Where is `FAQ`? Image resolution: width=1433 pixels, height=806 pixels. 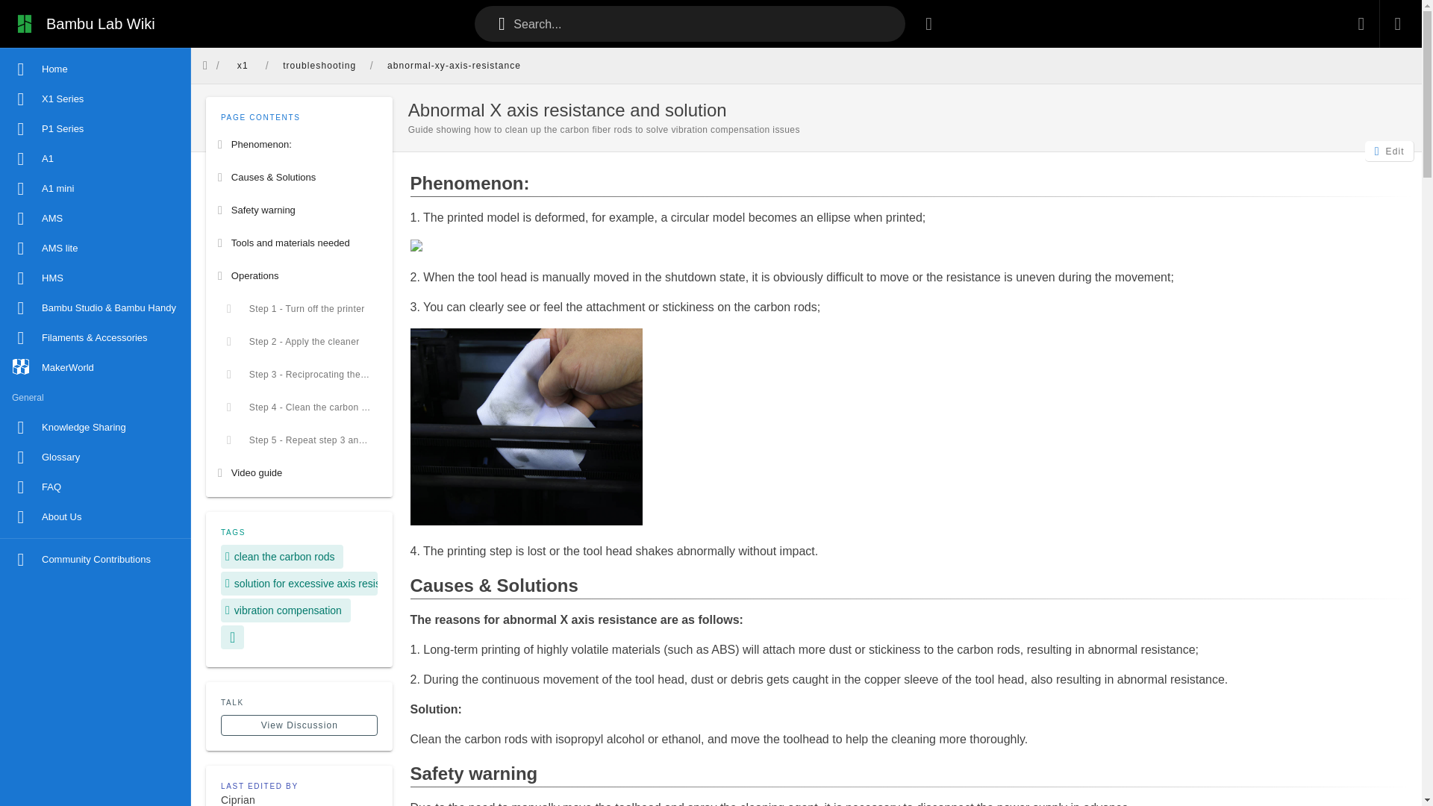
FAQ is located at coordinates (96, 487).